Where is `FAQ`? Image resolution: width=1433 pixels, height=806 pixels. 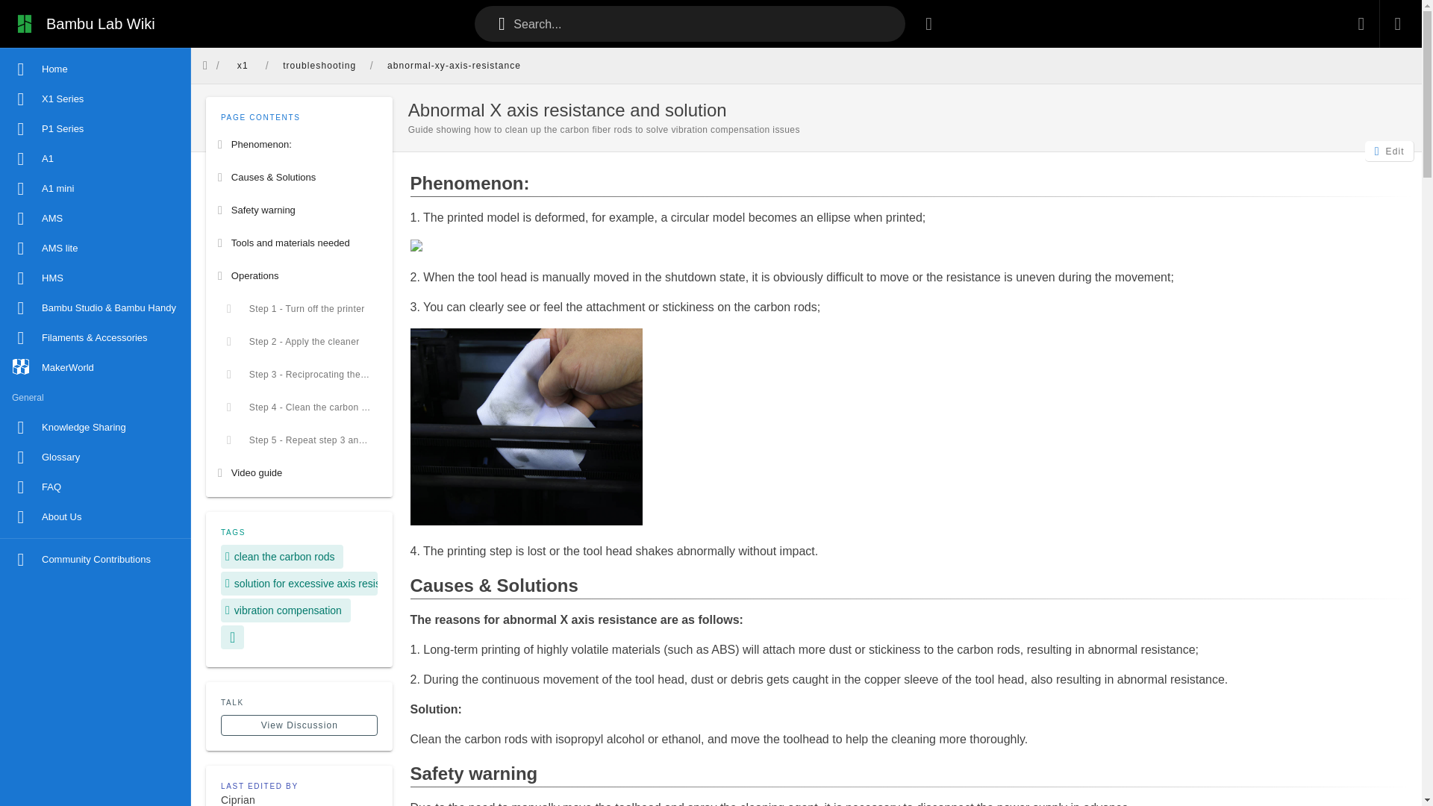
FAQ is located at coordinates (96, 487).